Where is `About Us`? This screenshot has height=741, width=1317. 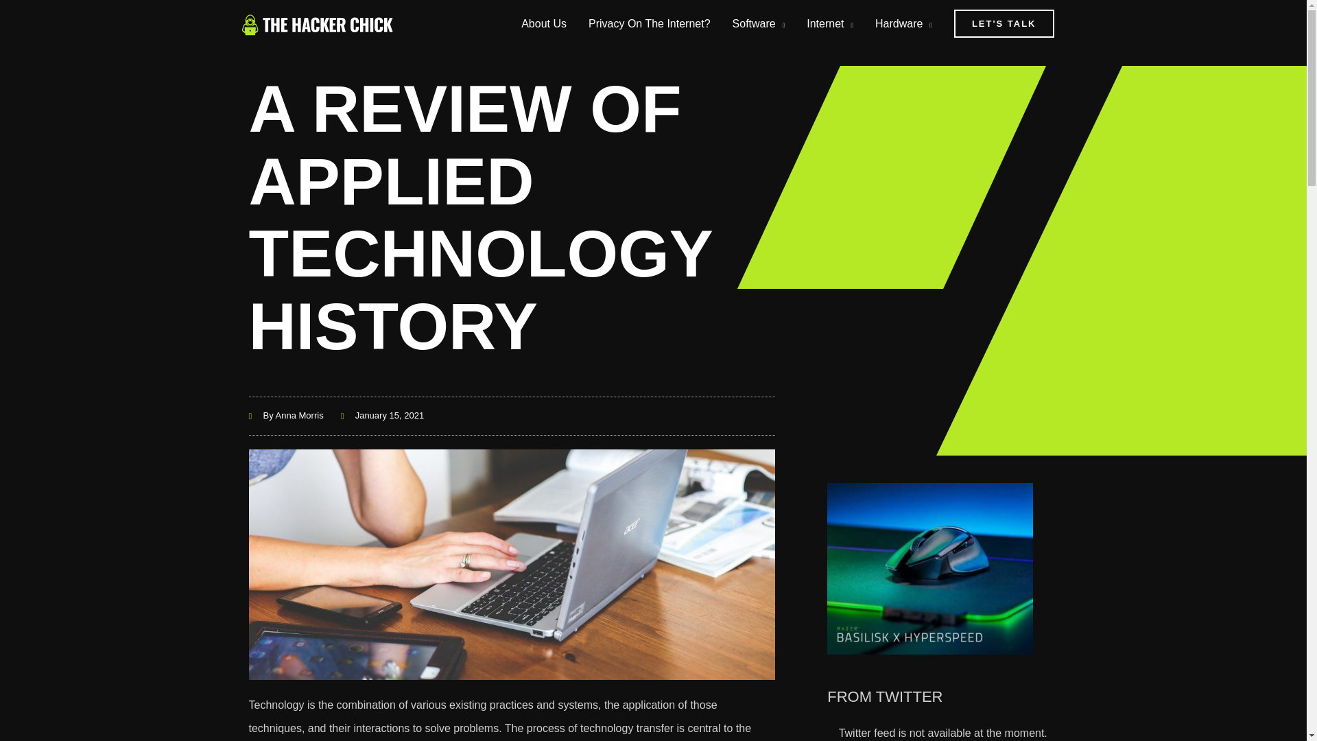 About Us is located at coordinates (544, 23).